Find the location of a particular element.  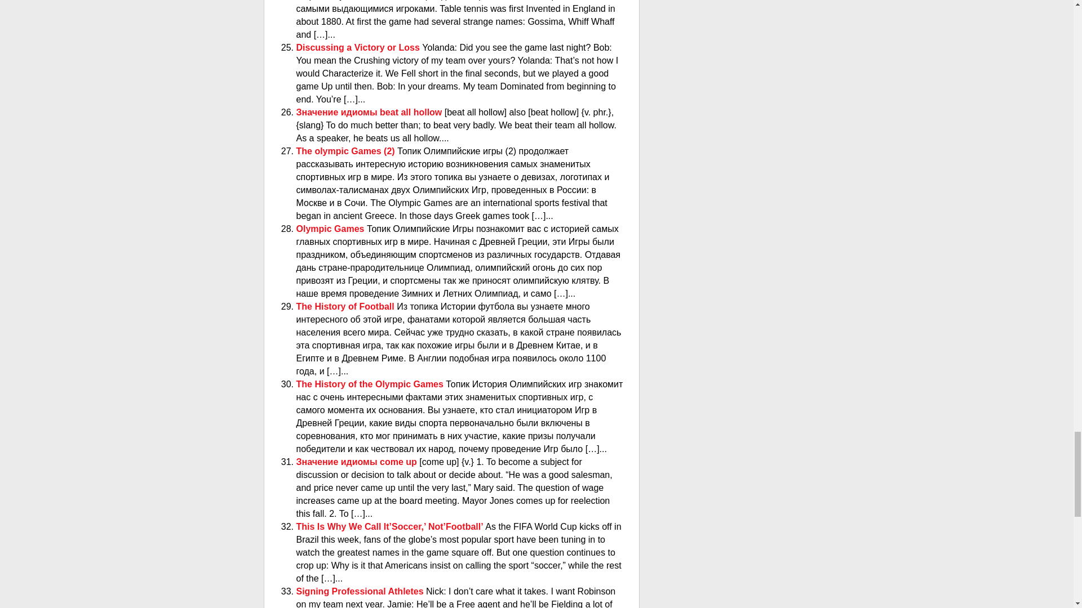

Discussing a Victory or Loss is located at coordinates (360, 47).